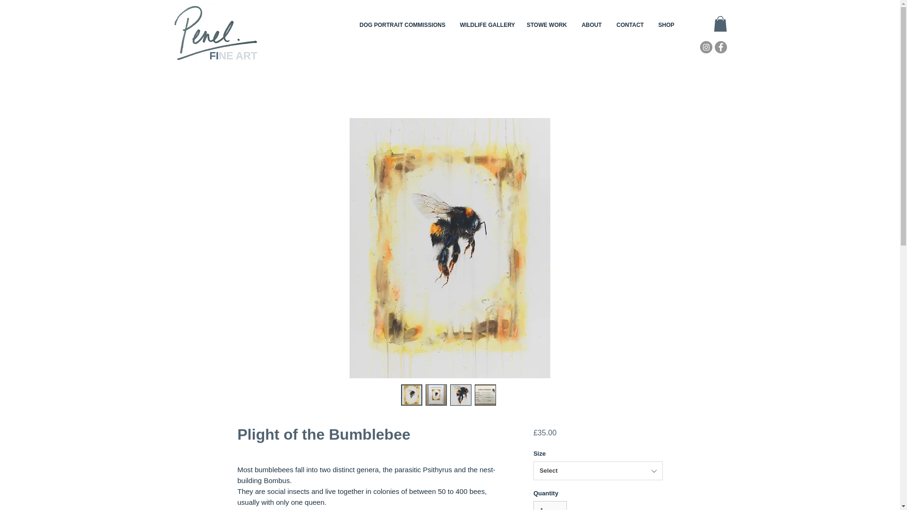 This screenshot has height=510, width=907. Describe the element at coordinates (630, 25) in the screenshot. I see `CONTACT` at that location.